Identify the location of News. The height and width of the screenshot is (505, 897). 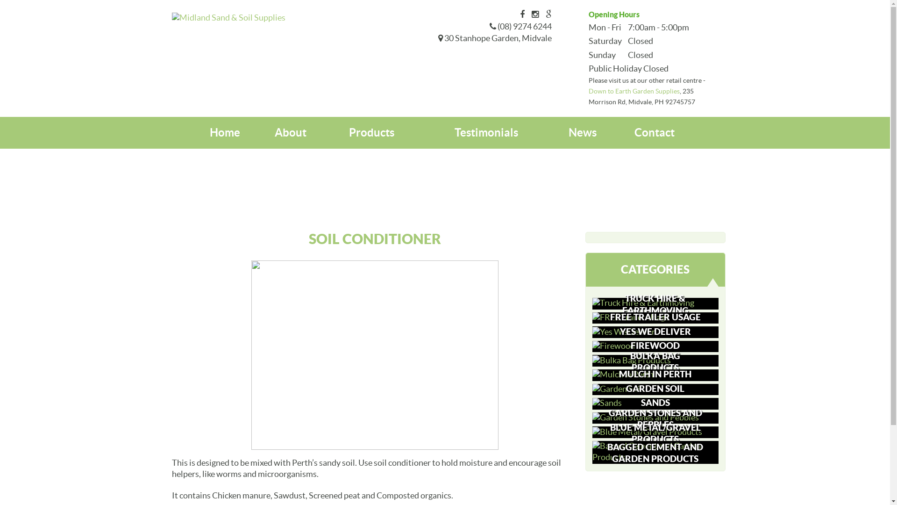
(583, 133).